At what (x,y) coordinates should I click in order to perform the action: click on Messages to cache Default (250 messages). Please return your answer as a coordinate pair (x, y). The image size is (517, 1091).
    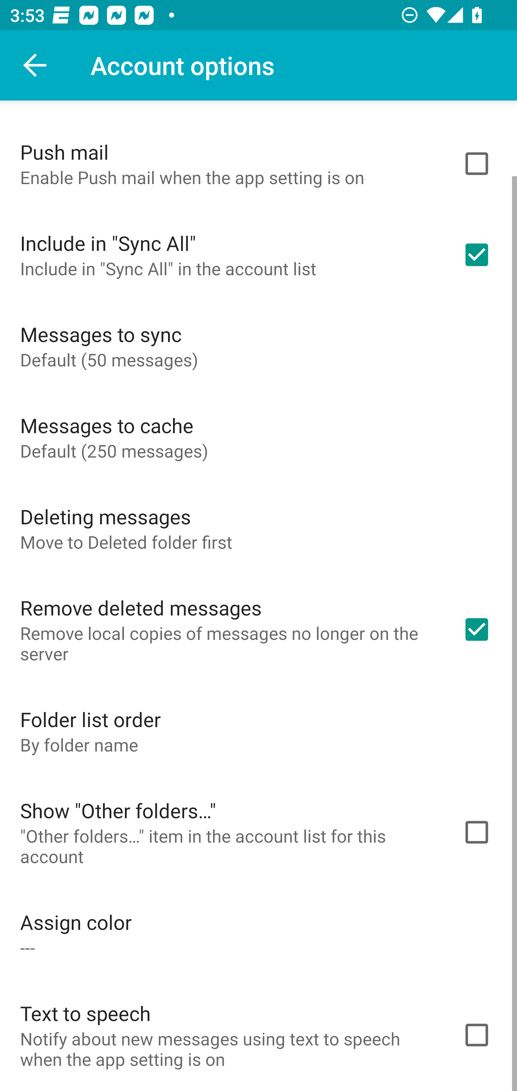
    Looking at the image, I should click on (258, 437).